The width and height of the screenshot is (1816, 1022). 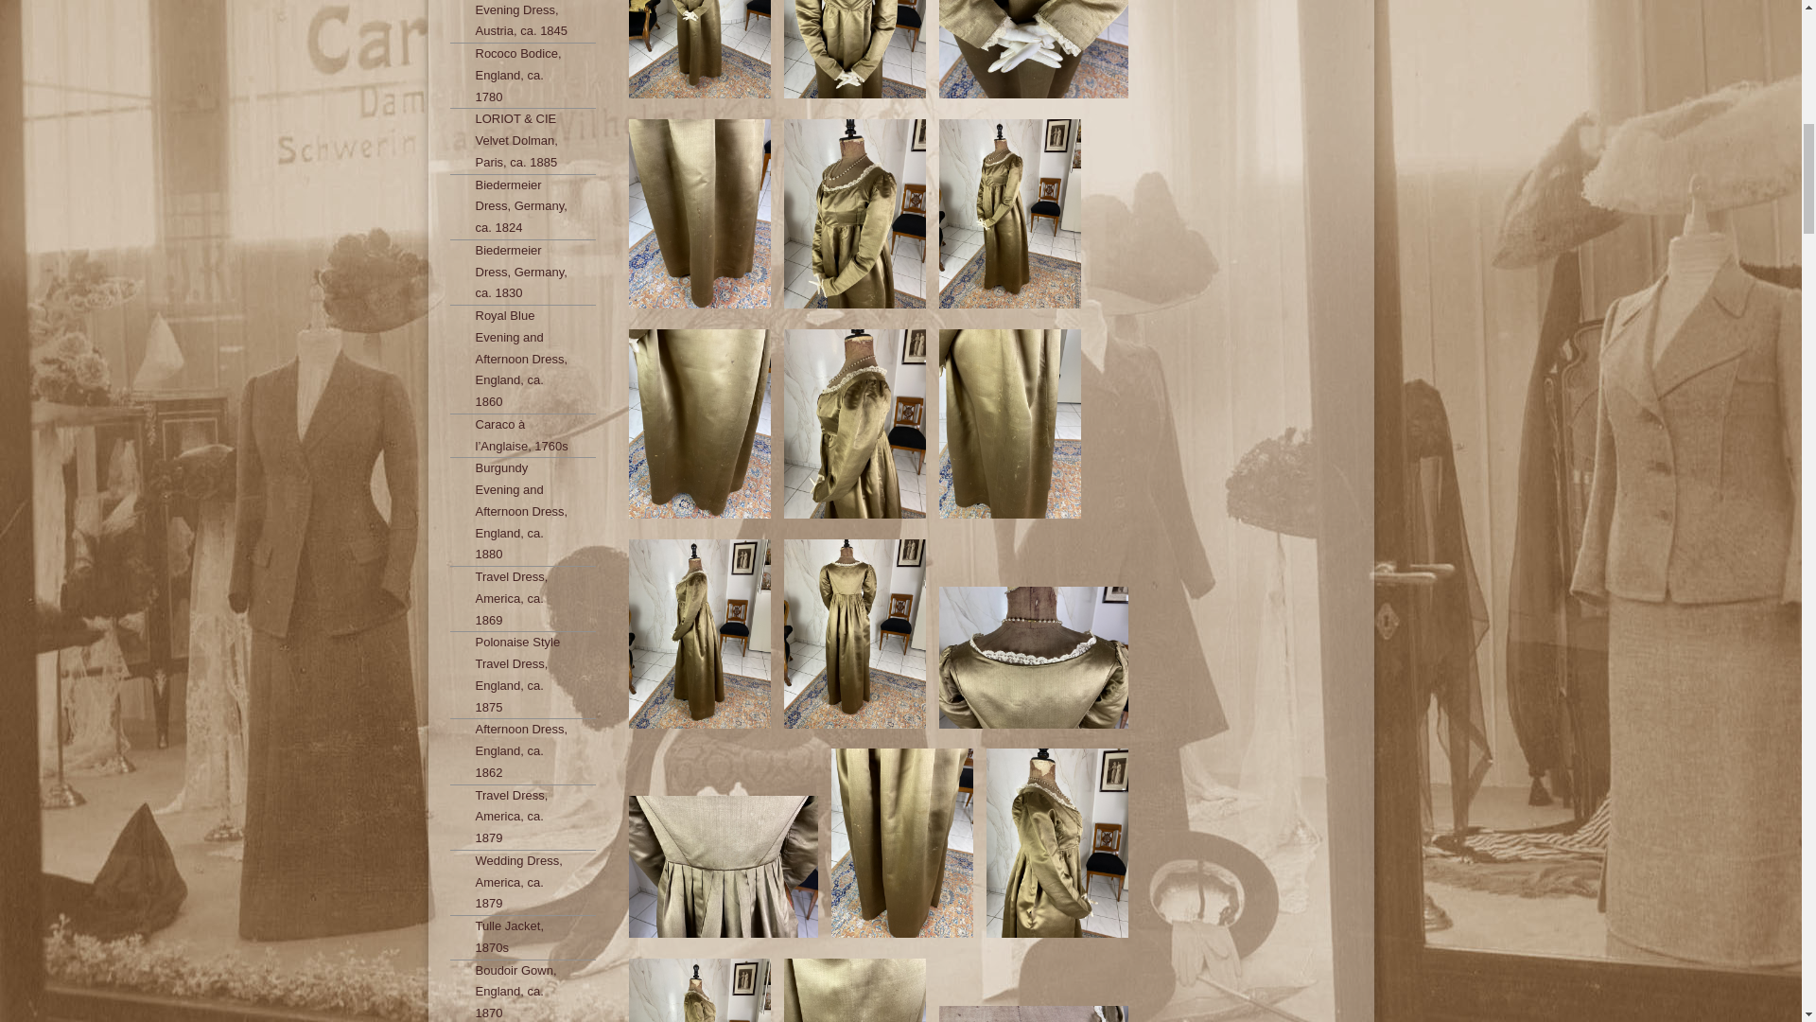 I want to click on 10 antique empire silk dress 1805, so click(x=700, y=731).